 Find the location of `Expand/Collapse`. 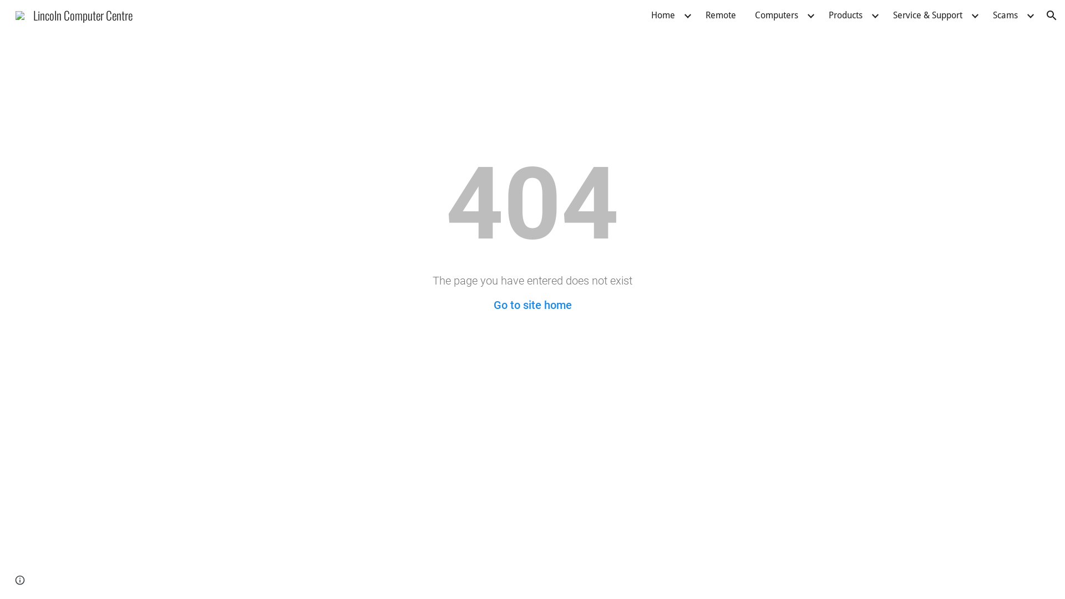

Expand/Collapse is located at coordinates (1030, 16).